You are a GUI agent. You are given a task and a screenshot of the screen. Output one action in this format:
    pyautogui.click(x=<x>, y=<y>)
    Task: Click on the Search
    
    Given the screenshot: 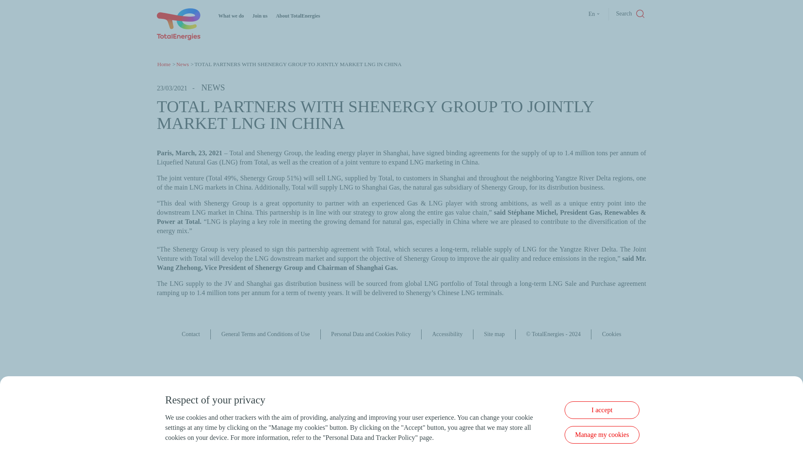 What is the action you would take?
    pyautogui.click(x=624, y=14)
    